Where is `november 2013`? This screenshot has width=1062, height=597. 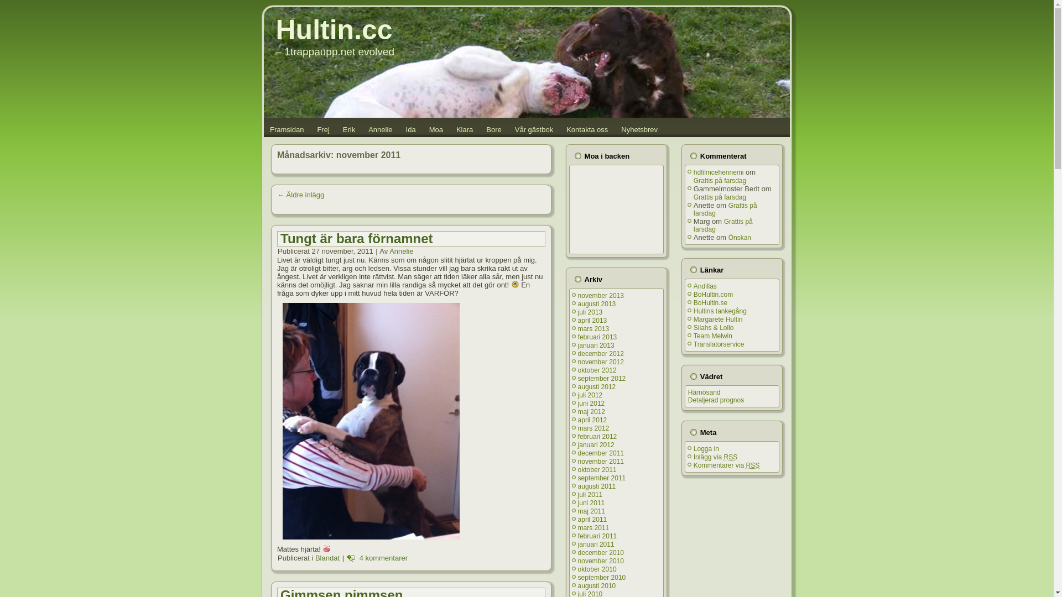
november 2013 is located at coordinates (601, 296).